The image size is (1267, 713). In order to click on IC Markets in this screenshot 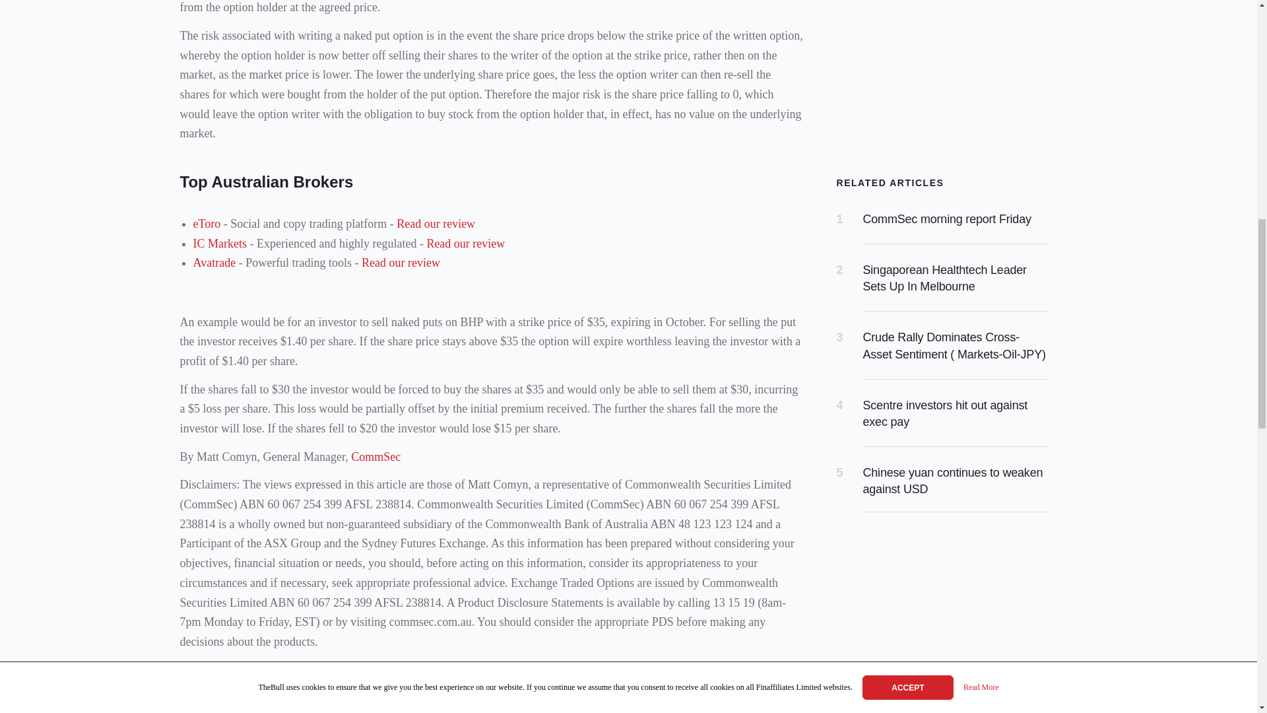, I will do `click(219, 243)`.